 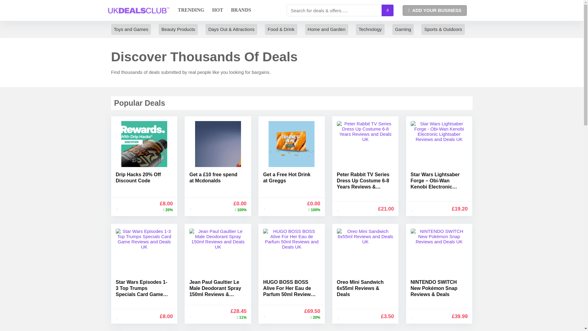 I want to click on Home and Garden, so click(x=326, y=29).